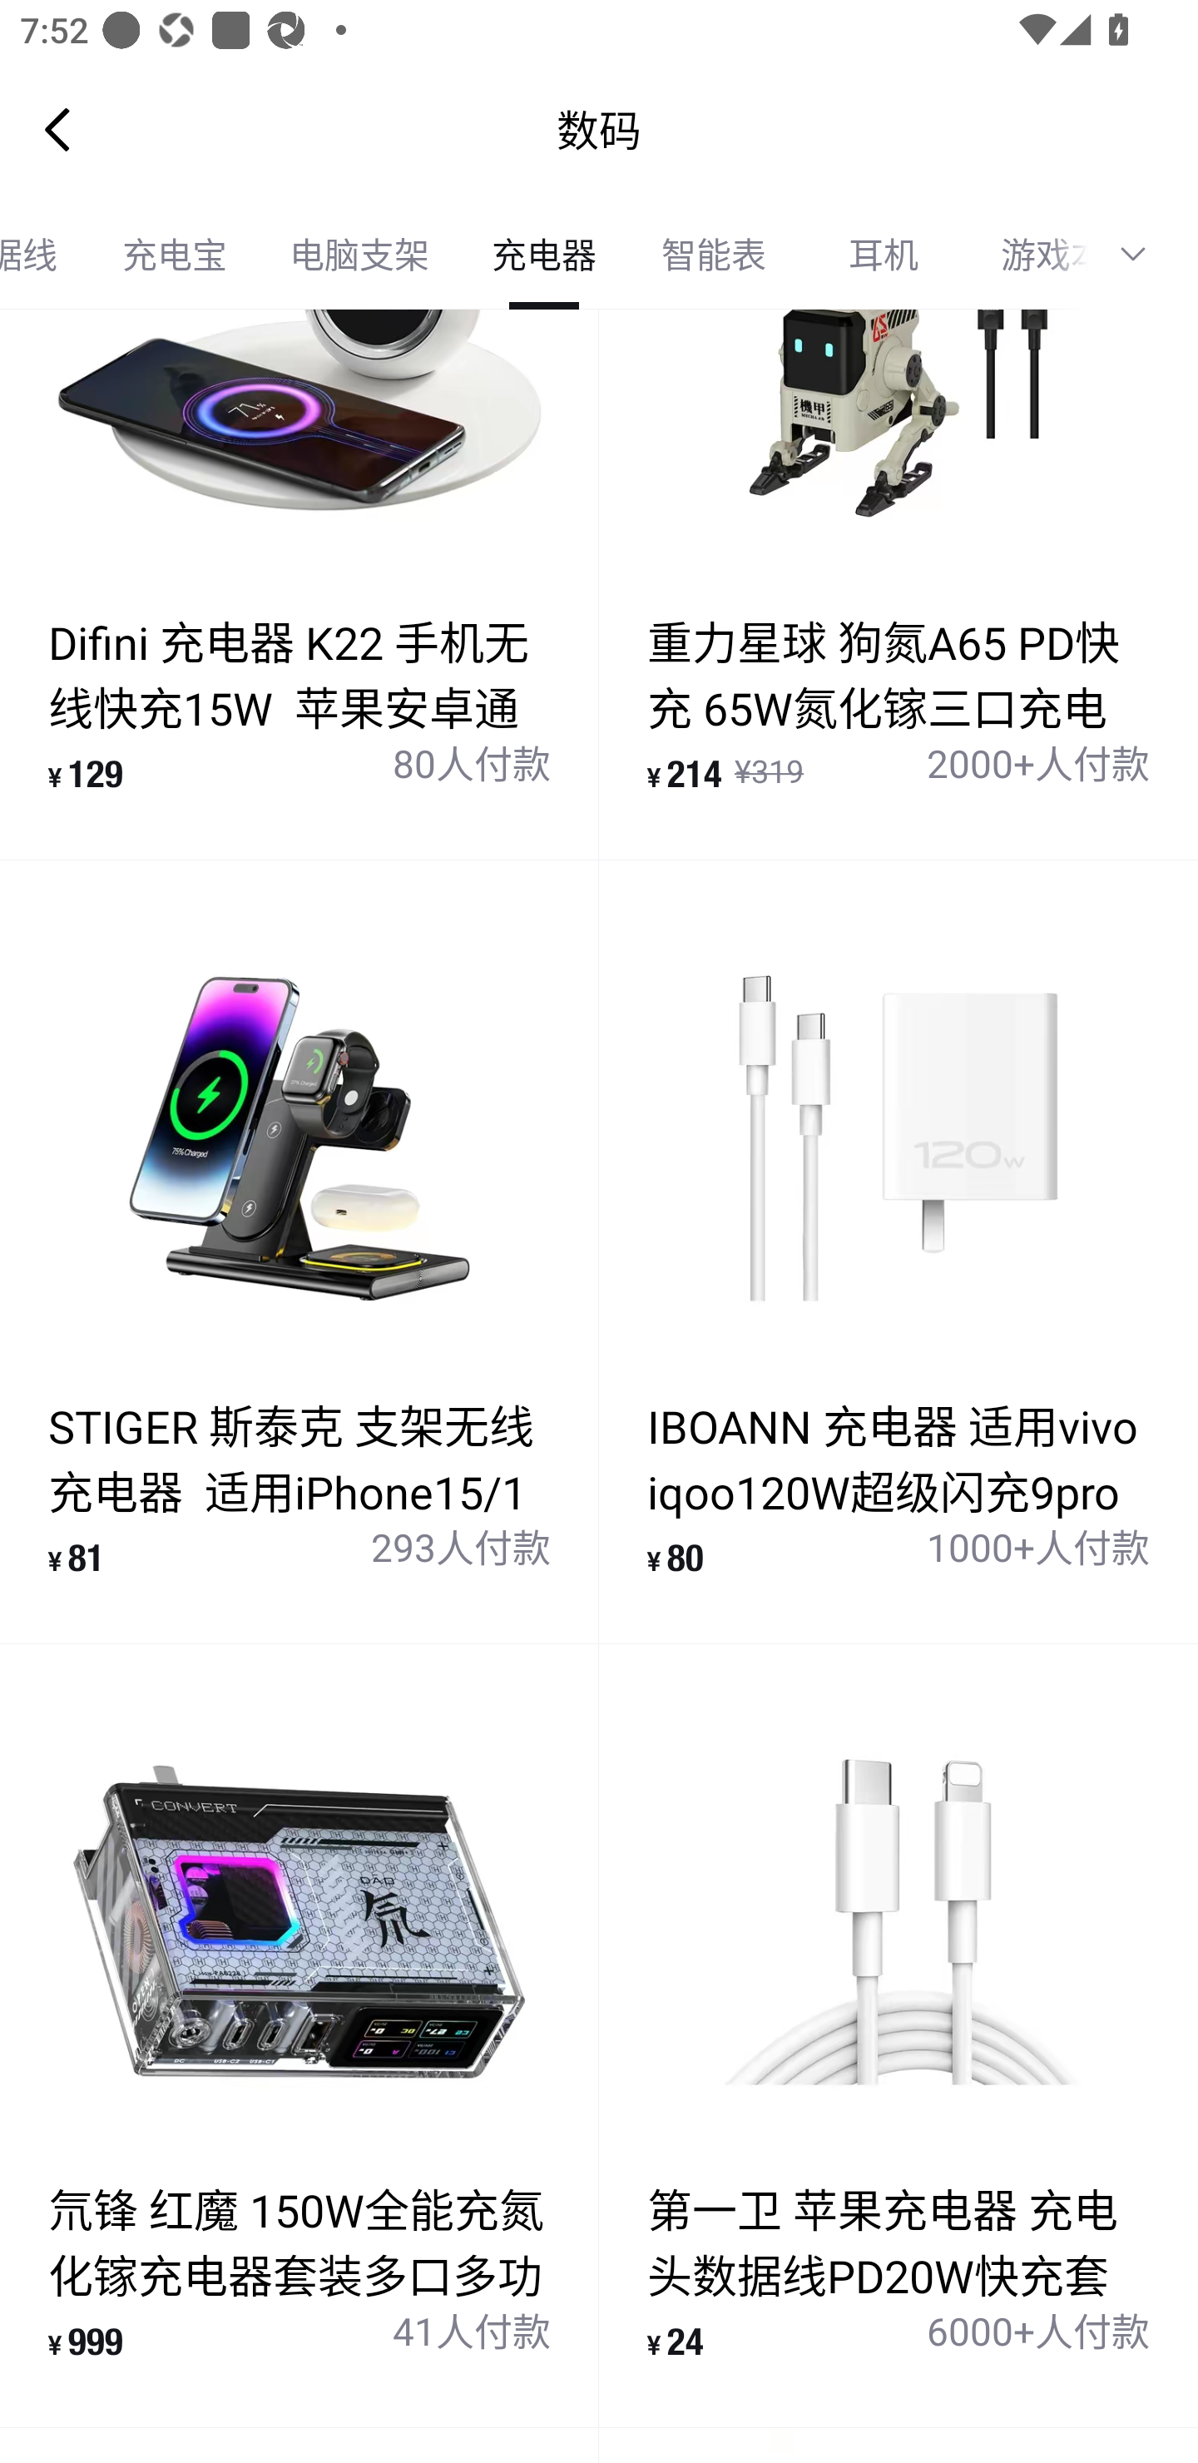  What do you see at coordinates (884, 255) in the screenshot?
I see `耳机` at bounding box center [884, 255].